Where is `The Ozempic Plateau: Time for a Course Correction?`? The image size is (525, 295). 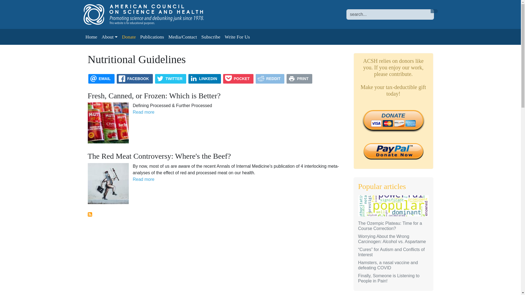
The Ozempic Plateau: Time for a Course Correction? is located at coordinates (390, 226).